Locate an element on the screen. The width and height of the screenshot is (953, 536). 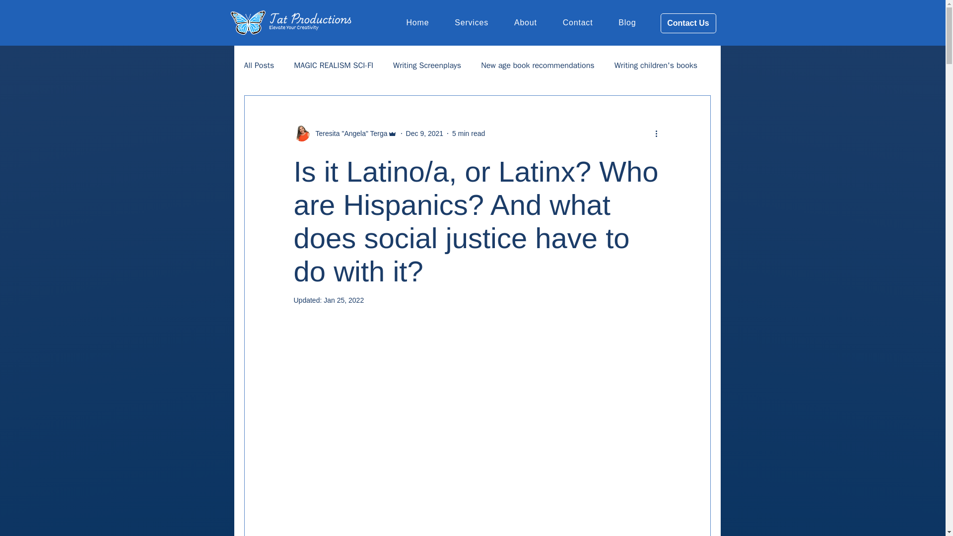
MAGIC REALISM SCI-FI is located at coordinates (334, 66).